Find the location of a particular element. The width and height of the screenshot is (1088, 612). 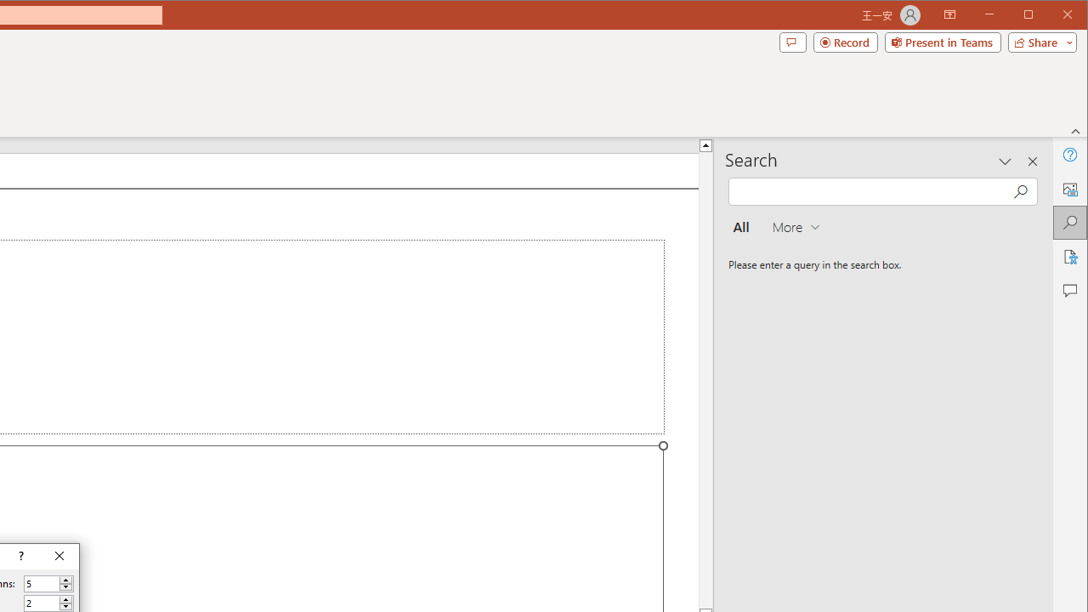

Alt Text is located at coordinates (1069, 189).